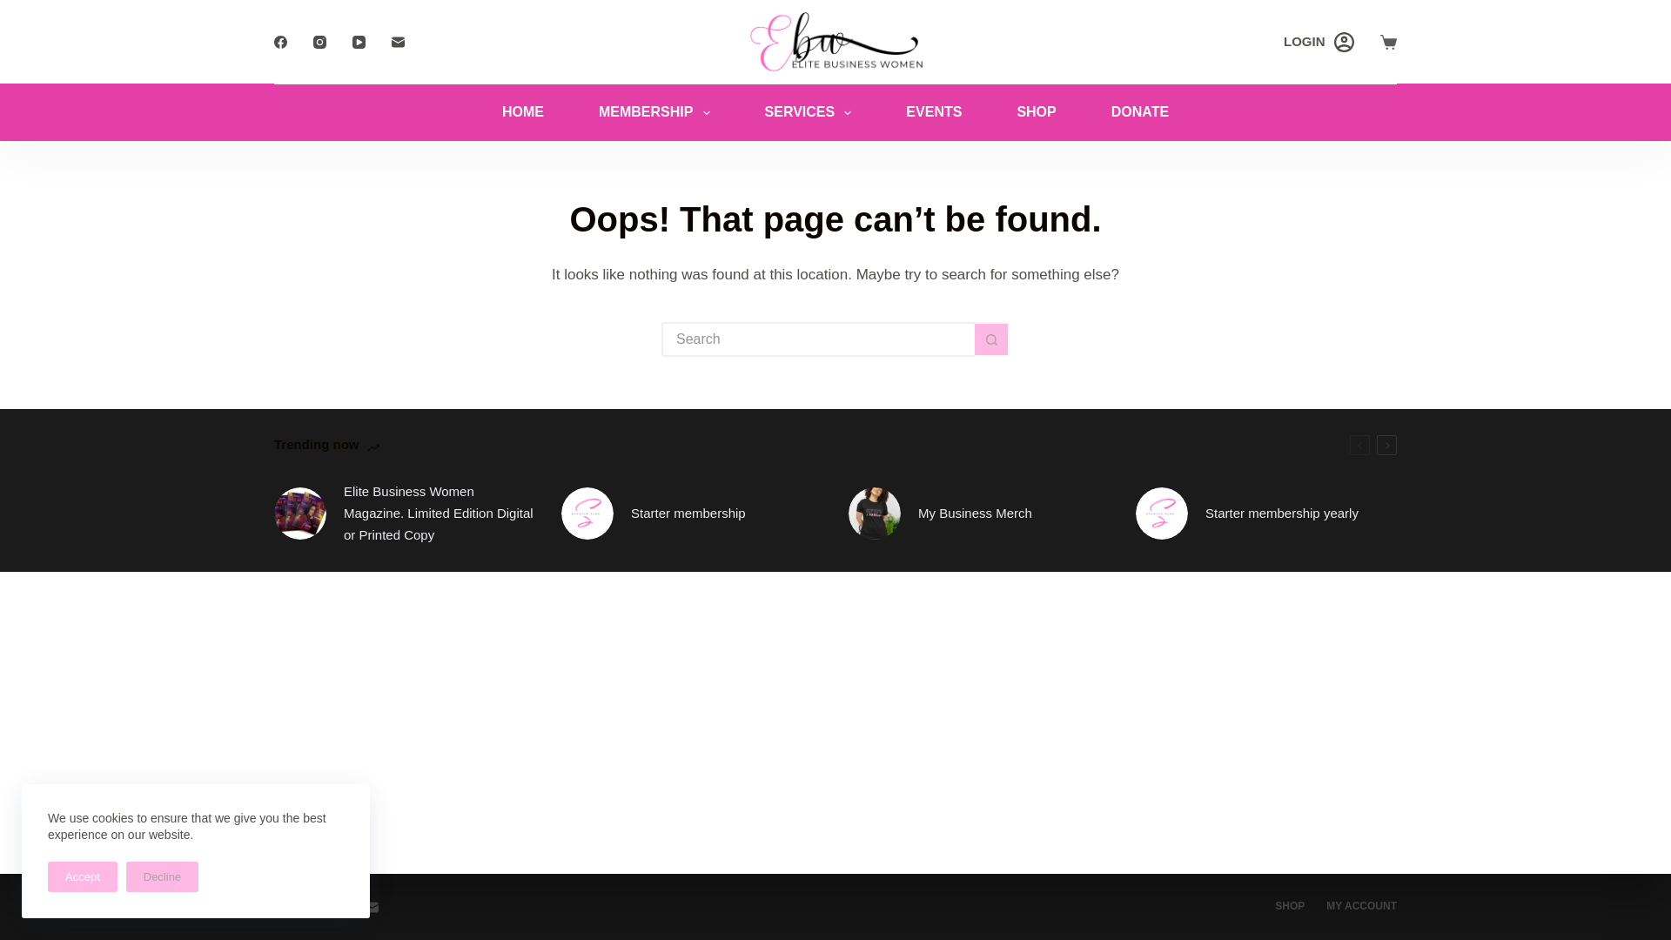 The height and width of the screenshot is (940, 1671). What do you see at coordinates (933, 113) in the screenshot?
I see `EVENTS` at bounding box center [933, 113].